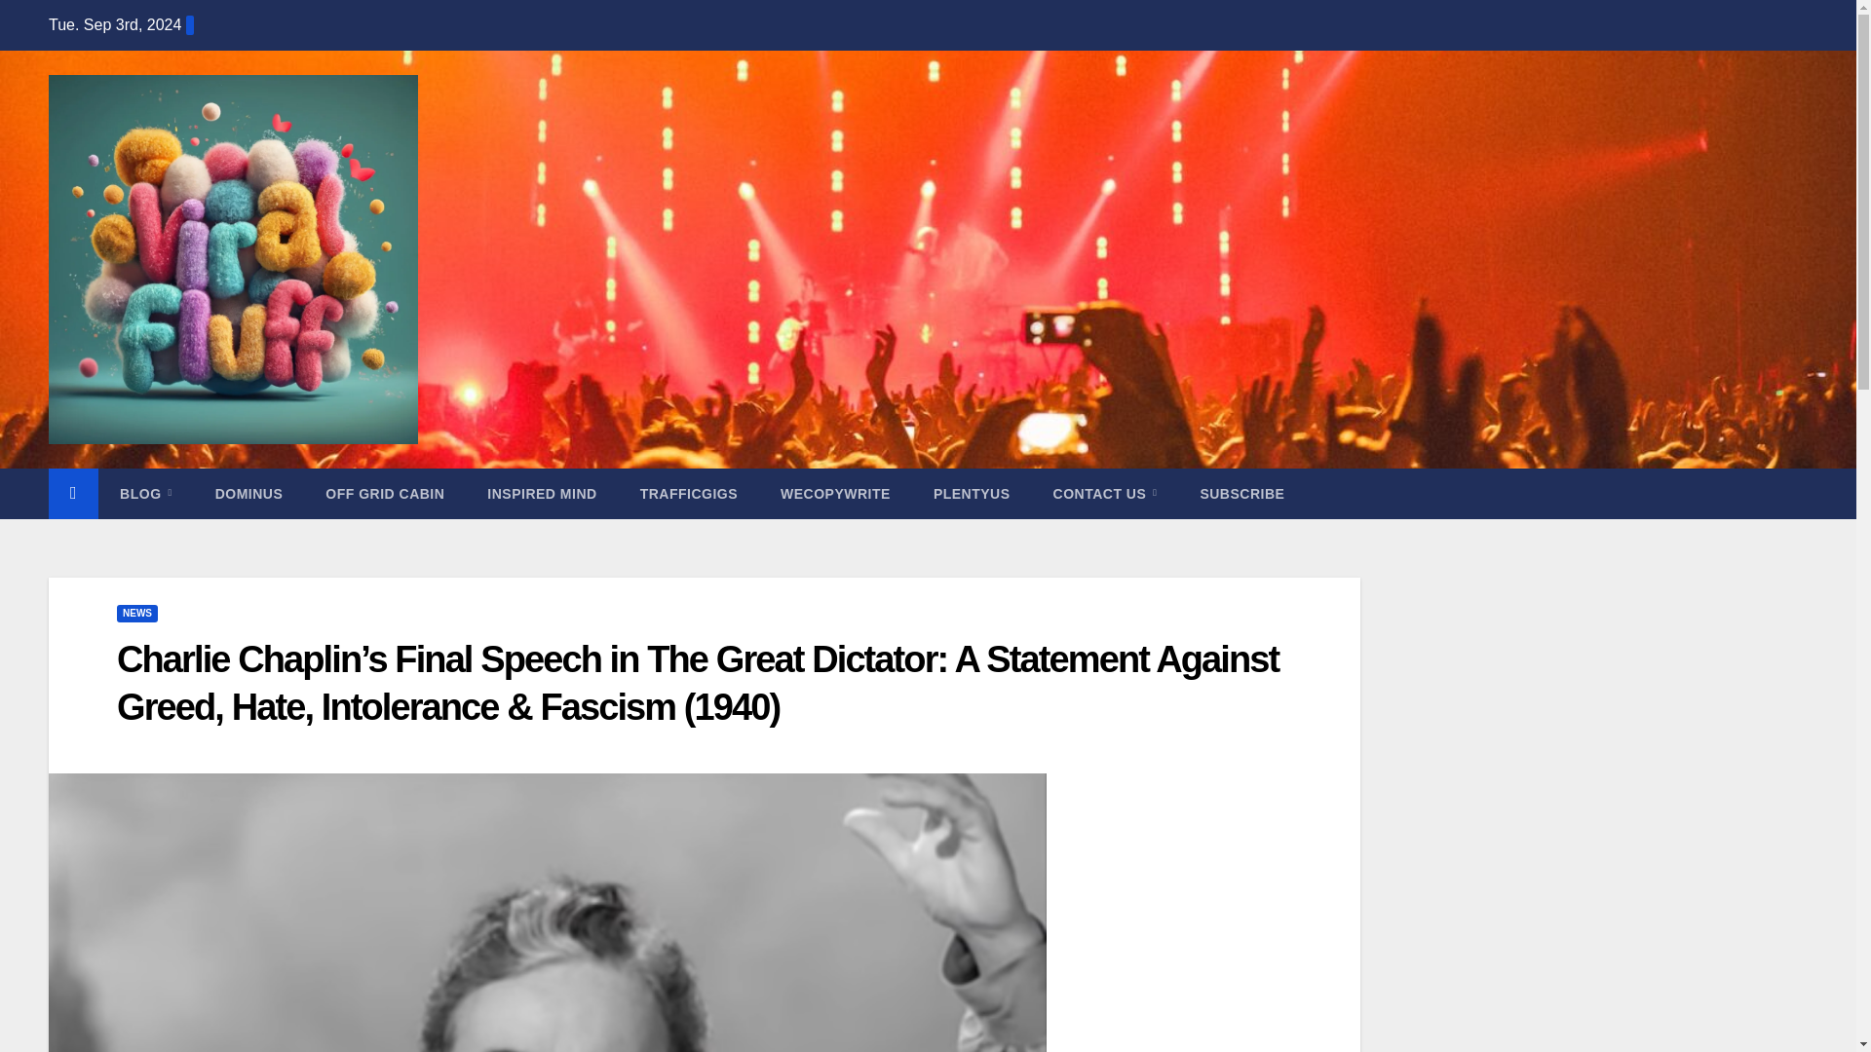 Image resolution: width=1871 pixels, height=1052 pixels. I want to click on Off Grid Cabin, so click(384, 493).